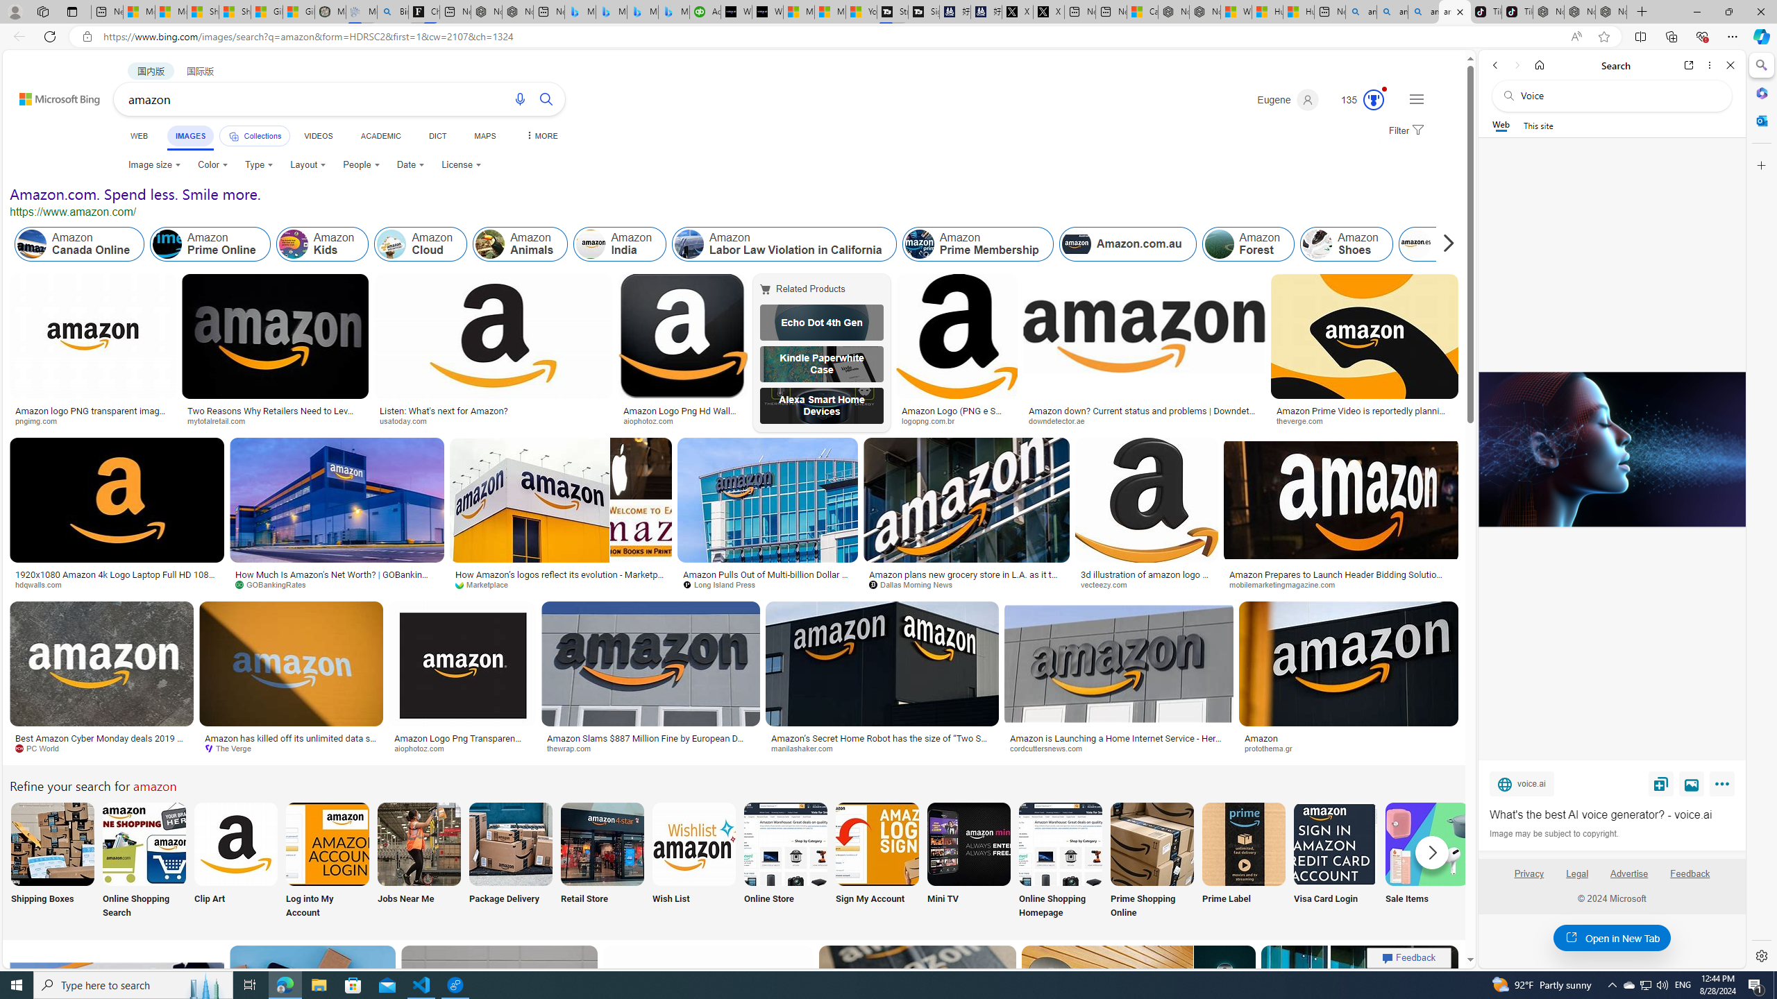  What do you see at coordinates (1444, 244) in the screenshot?
I see `Amazon Spain` at bounding box center [1444, 244].